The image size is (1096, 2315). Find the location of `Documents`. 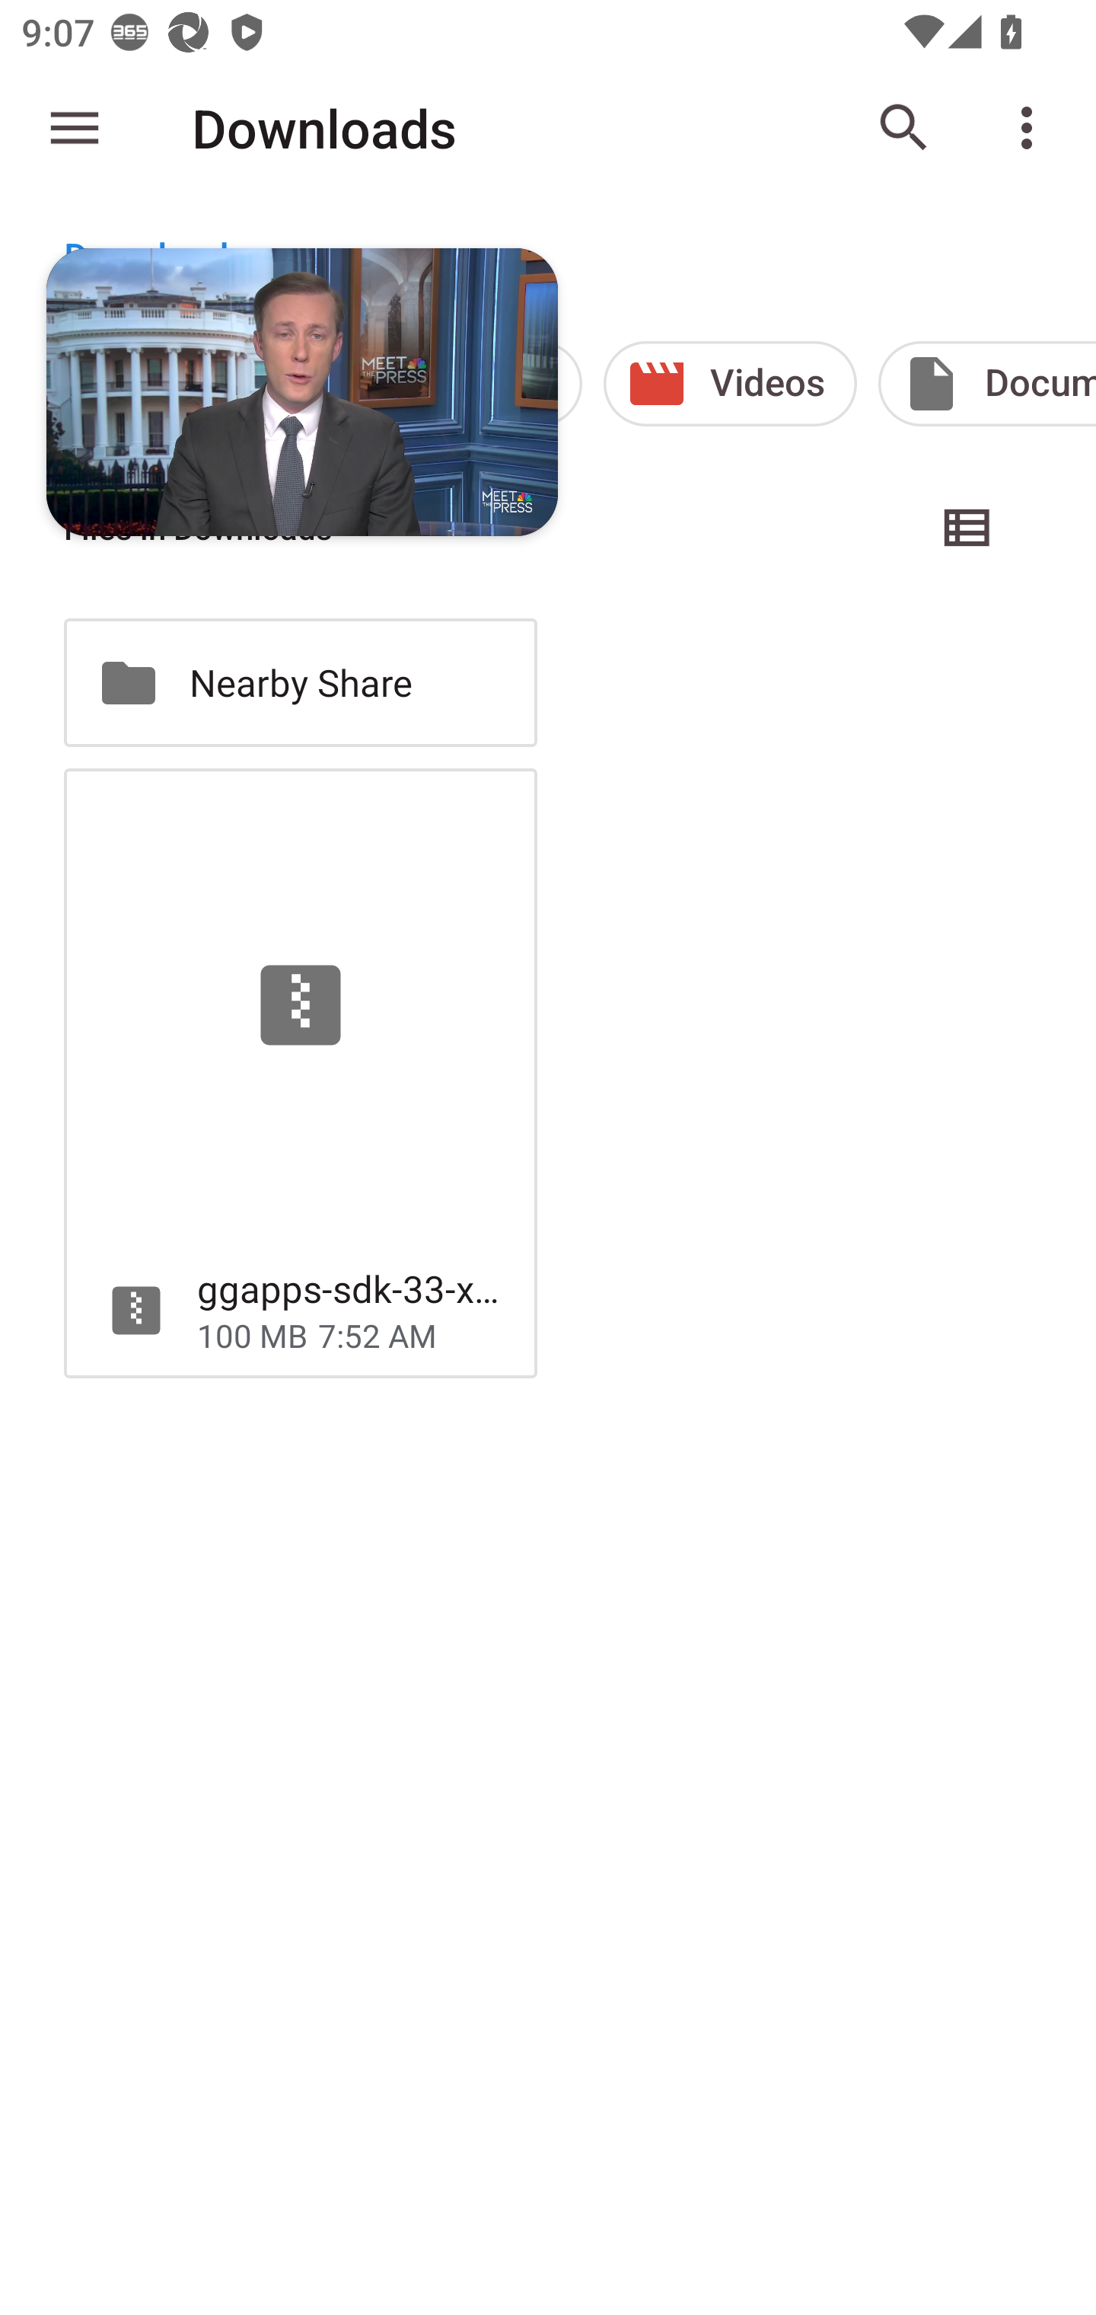

Documents is located at coordinates (986, 382).